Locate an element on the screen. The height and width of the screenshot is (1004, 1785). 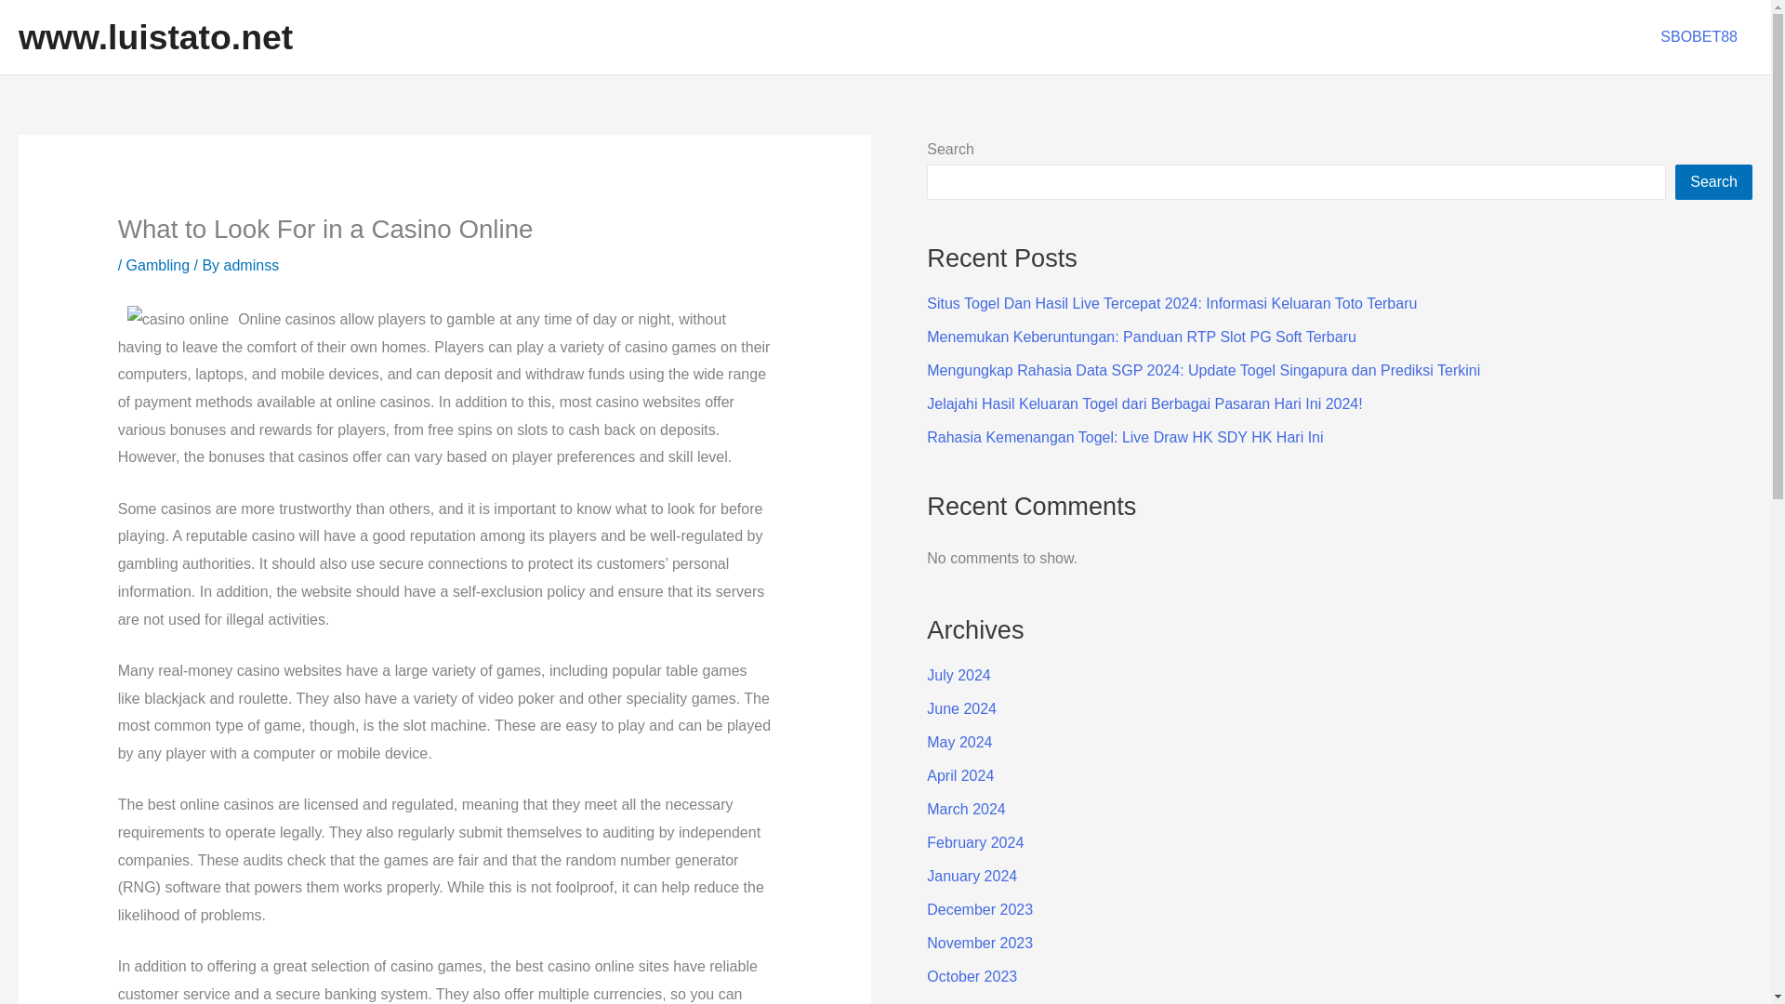
June 2024 is located at coordinates (961, 708).